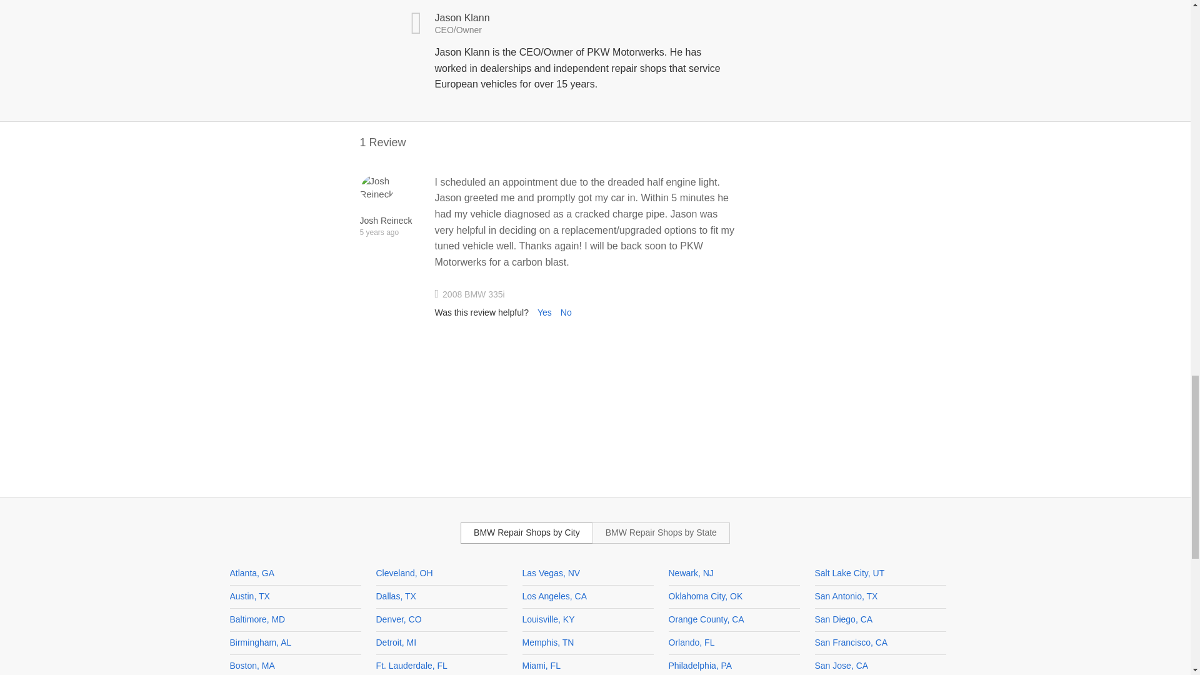 The width and height of the screenshot is (1200, 675). Describe the element at coordinates (252, 572) in the screenshot. I see `Atlanta, GA` at that location.